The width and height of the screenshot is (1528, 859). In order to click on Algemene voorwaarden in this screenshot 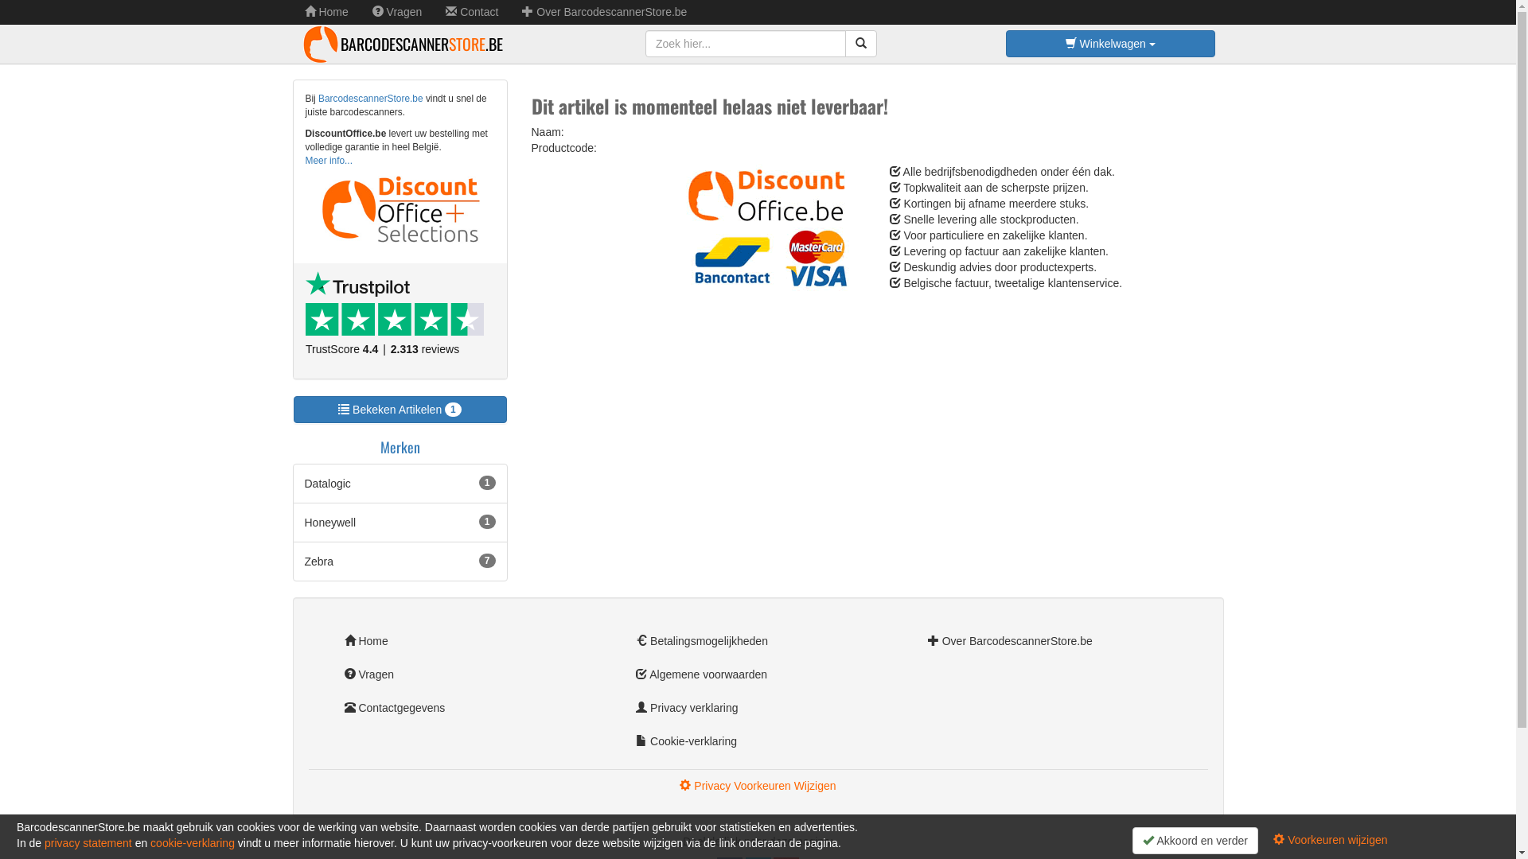, I will do `click(758, 674)`.